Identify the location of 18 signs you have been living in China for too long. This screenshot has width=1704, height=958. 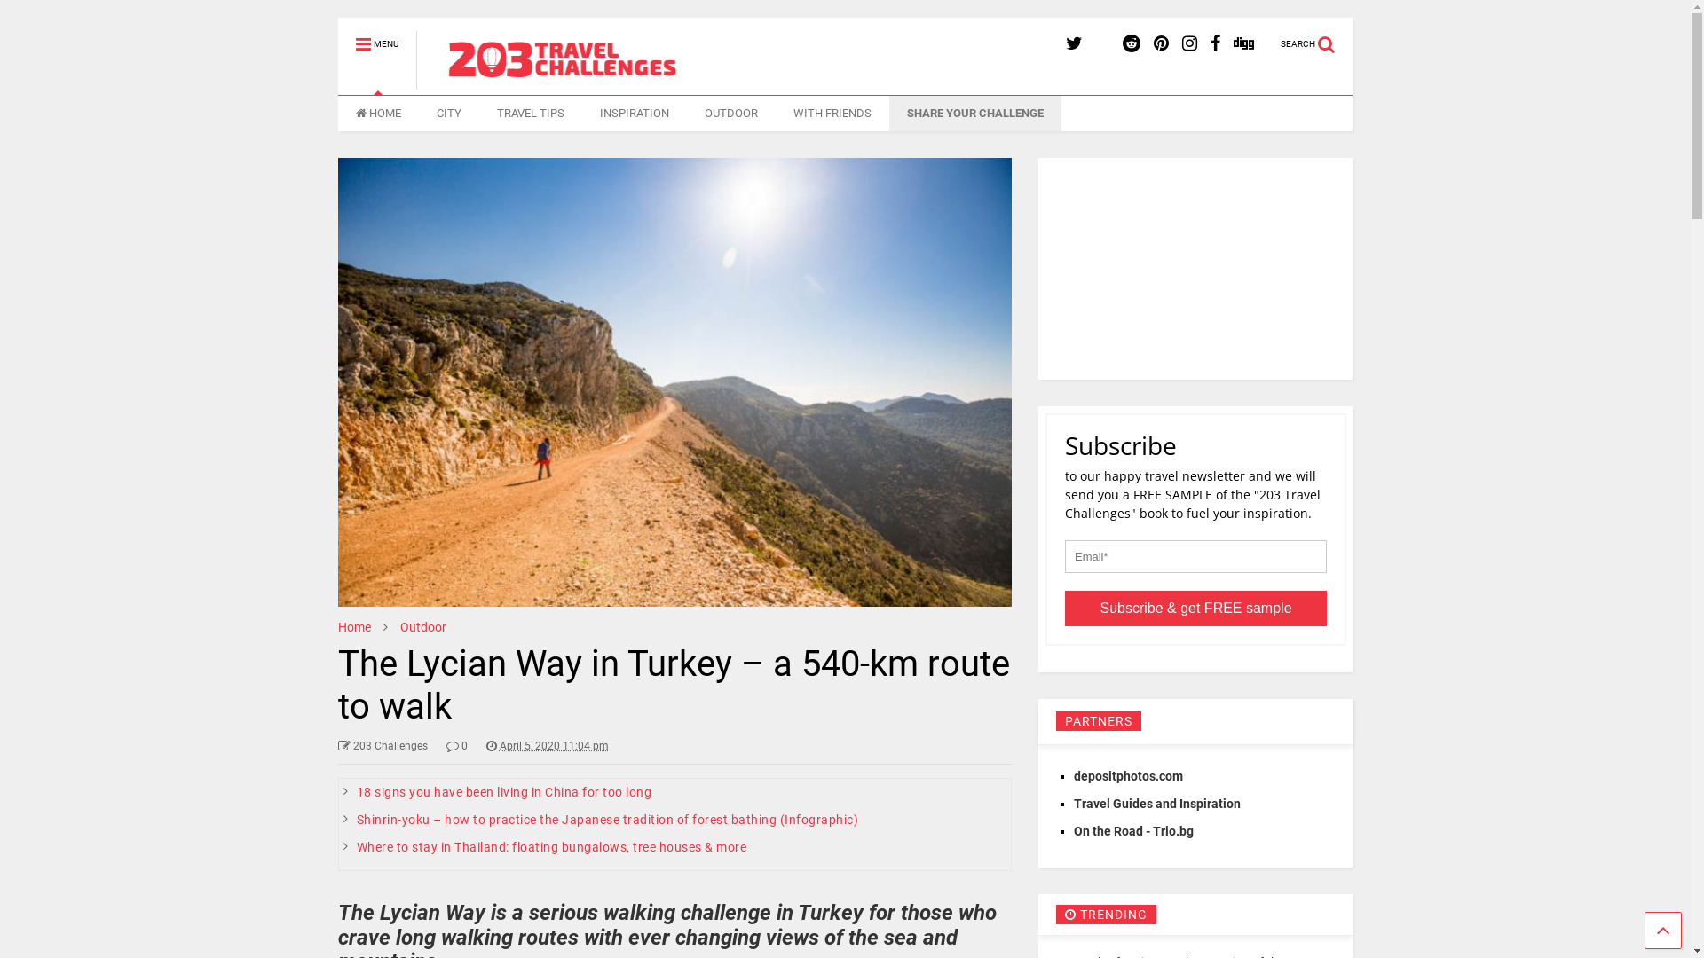
(504, 792).